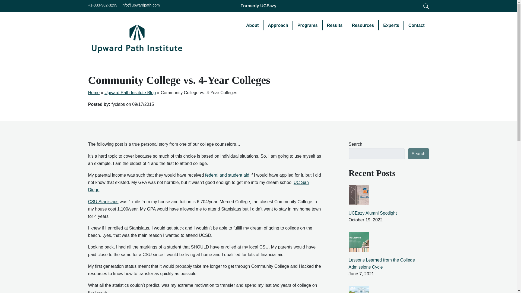 The width and height of the screenshot is (521, 293). I want to click on Results, so click(335, 25).